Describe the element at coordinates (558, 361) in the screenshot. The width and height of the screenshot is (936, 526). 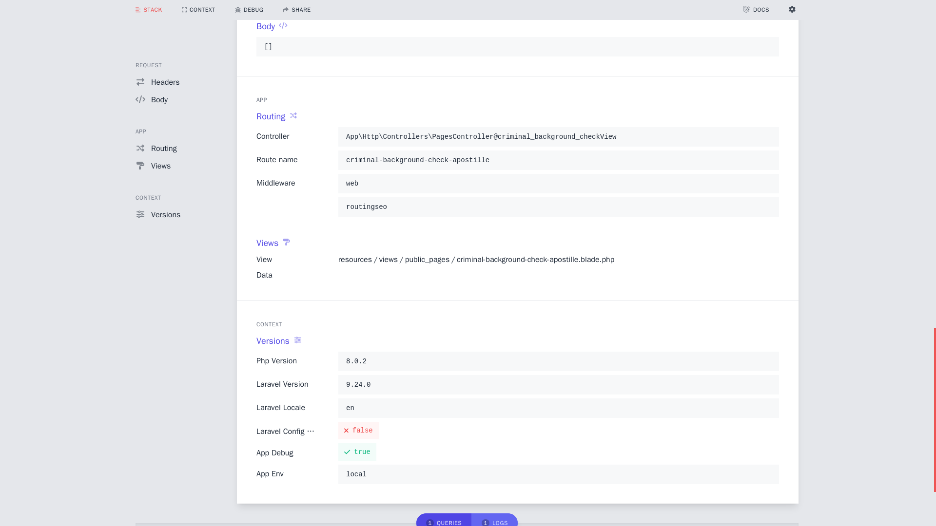
I see `8.0.2` at that location.